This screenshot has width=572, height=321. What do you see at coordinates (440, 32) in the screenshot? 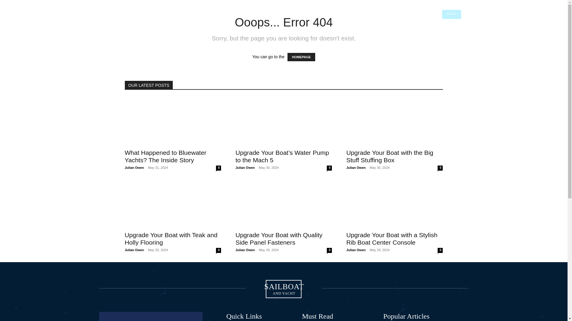
I see `Instagram` at bounding box center [440, 32].